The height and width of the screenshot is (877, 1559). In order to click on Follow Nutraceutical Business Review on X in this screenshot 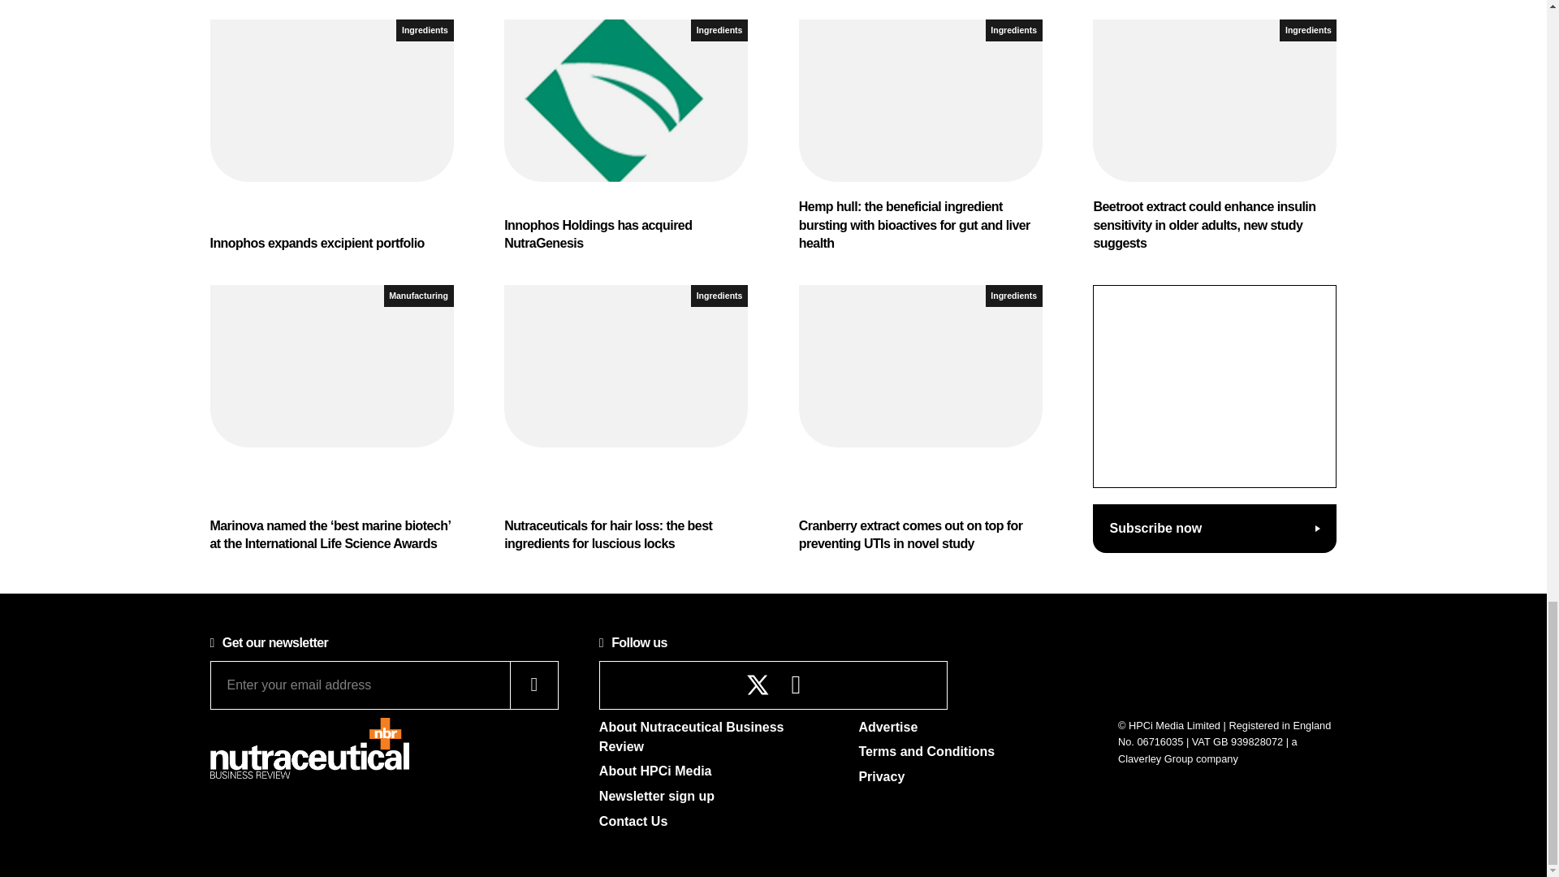, I will do `click(758, 685)`.